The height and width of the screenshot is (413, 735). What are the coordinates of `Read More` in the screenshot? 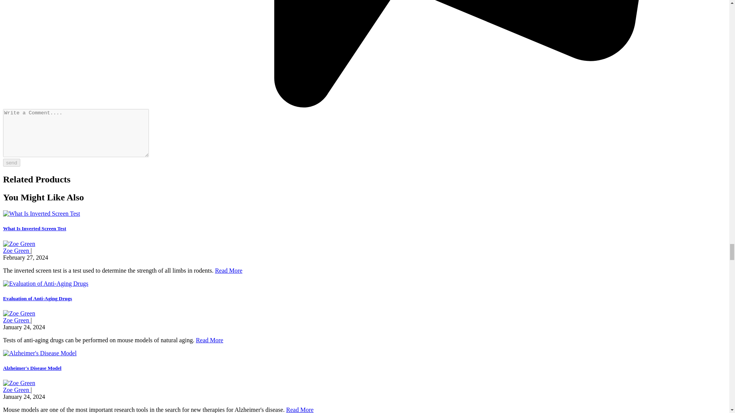 It's located at (210, 340).